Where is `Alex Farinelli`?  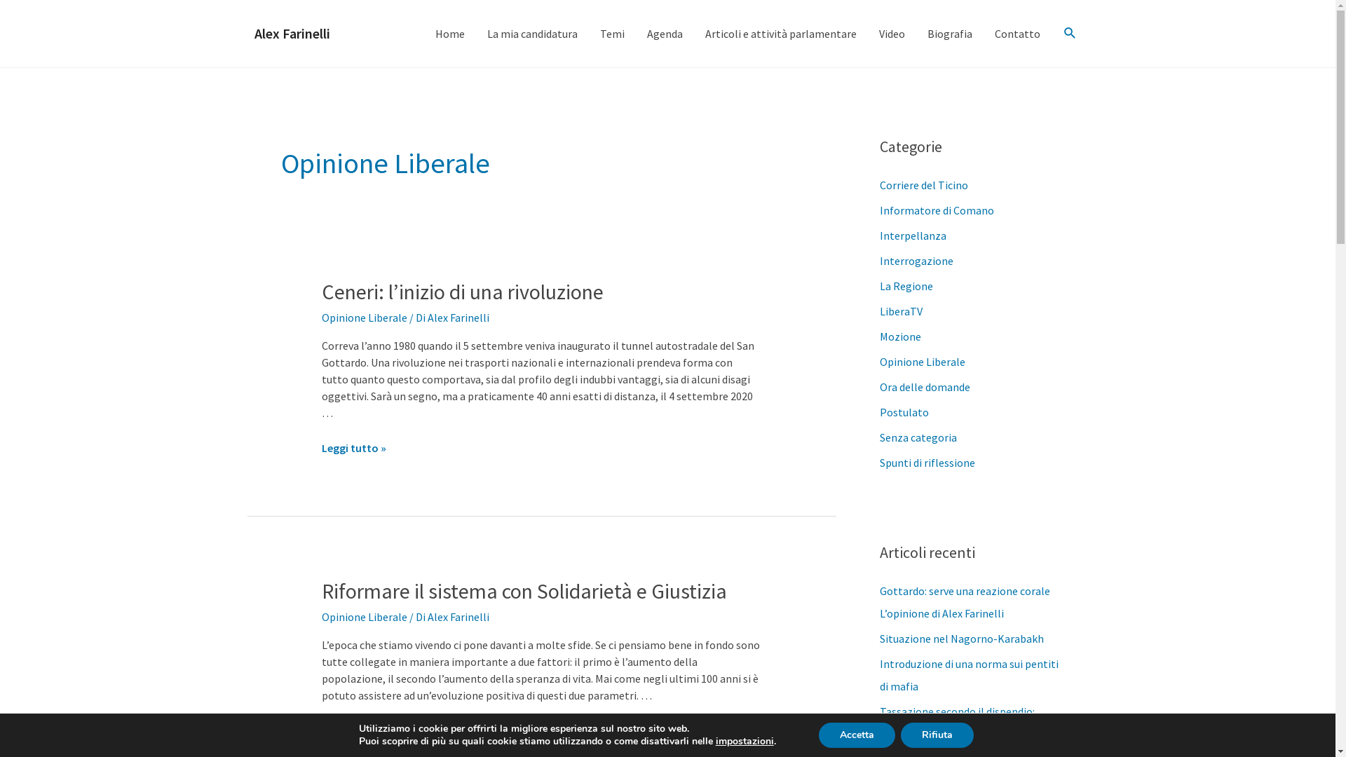 Alex Farinelli is located at coordinates (458, 617).